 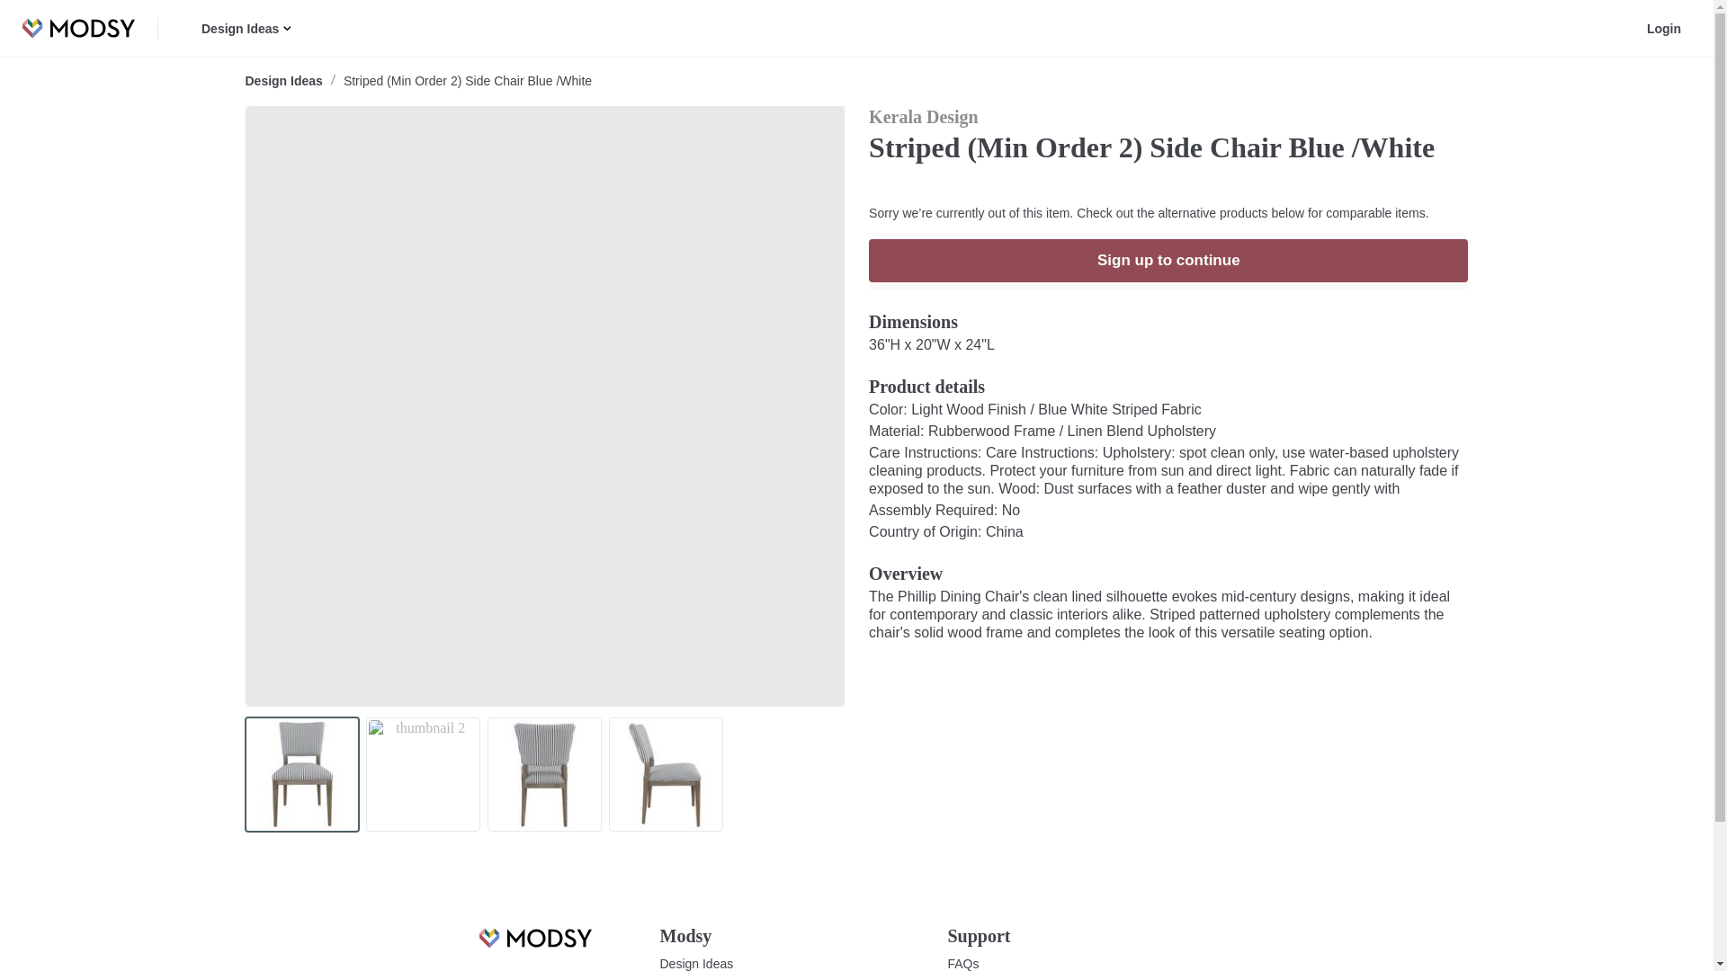 What do you see at coordinates (696, 963) in the screenshot?
I see `Design Ideas` at bounding box center [696, 963].